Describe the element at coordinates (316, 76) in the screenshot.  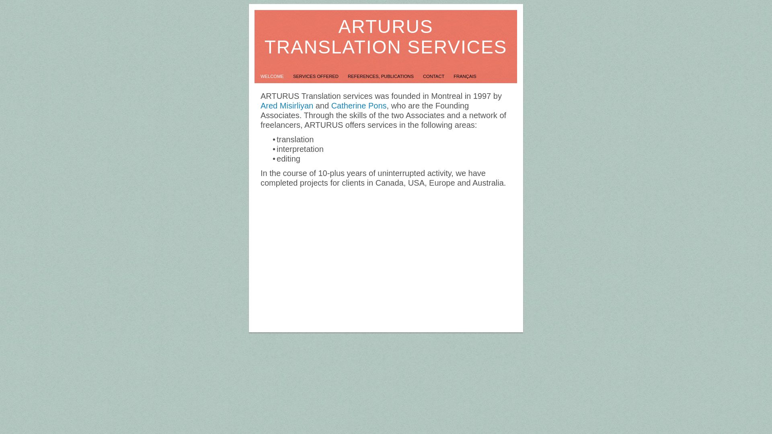
I see `SERVICES OFFERED` at that location.